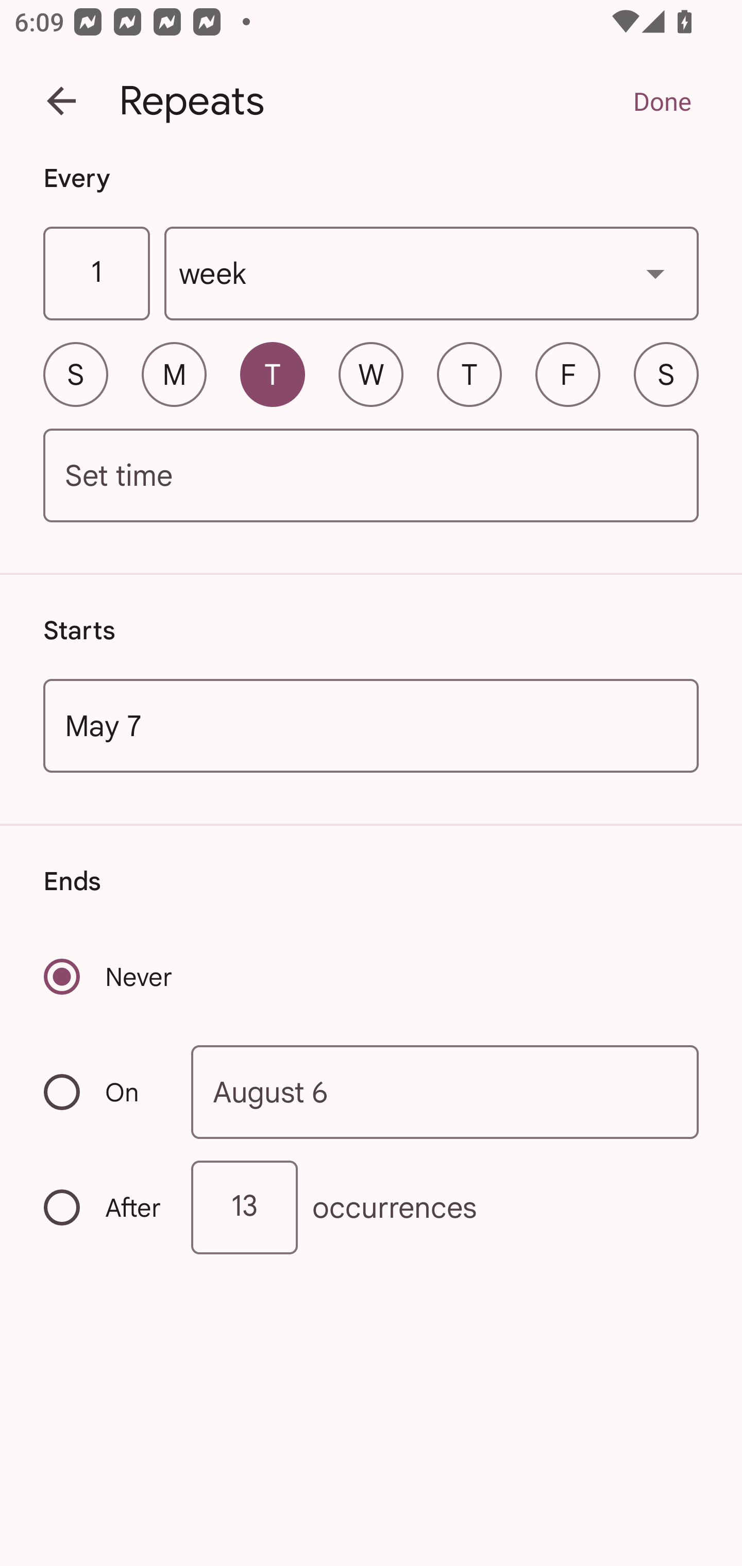 The height and width of the screenshot is (1566, 742). Describe the element at coordinates (371, 374) in the screenshot. I see `W Wednesday` at that location.